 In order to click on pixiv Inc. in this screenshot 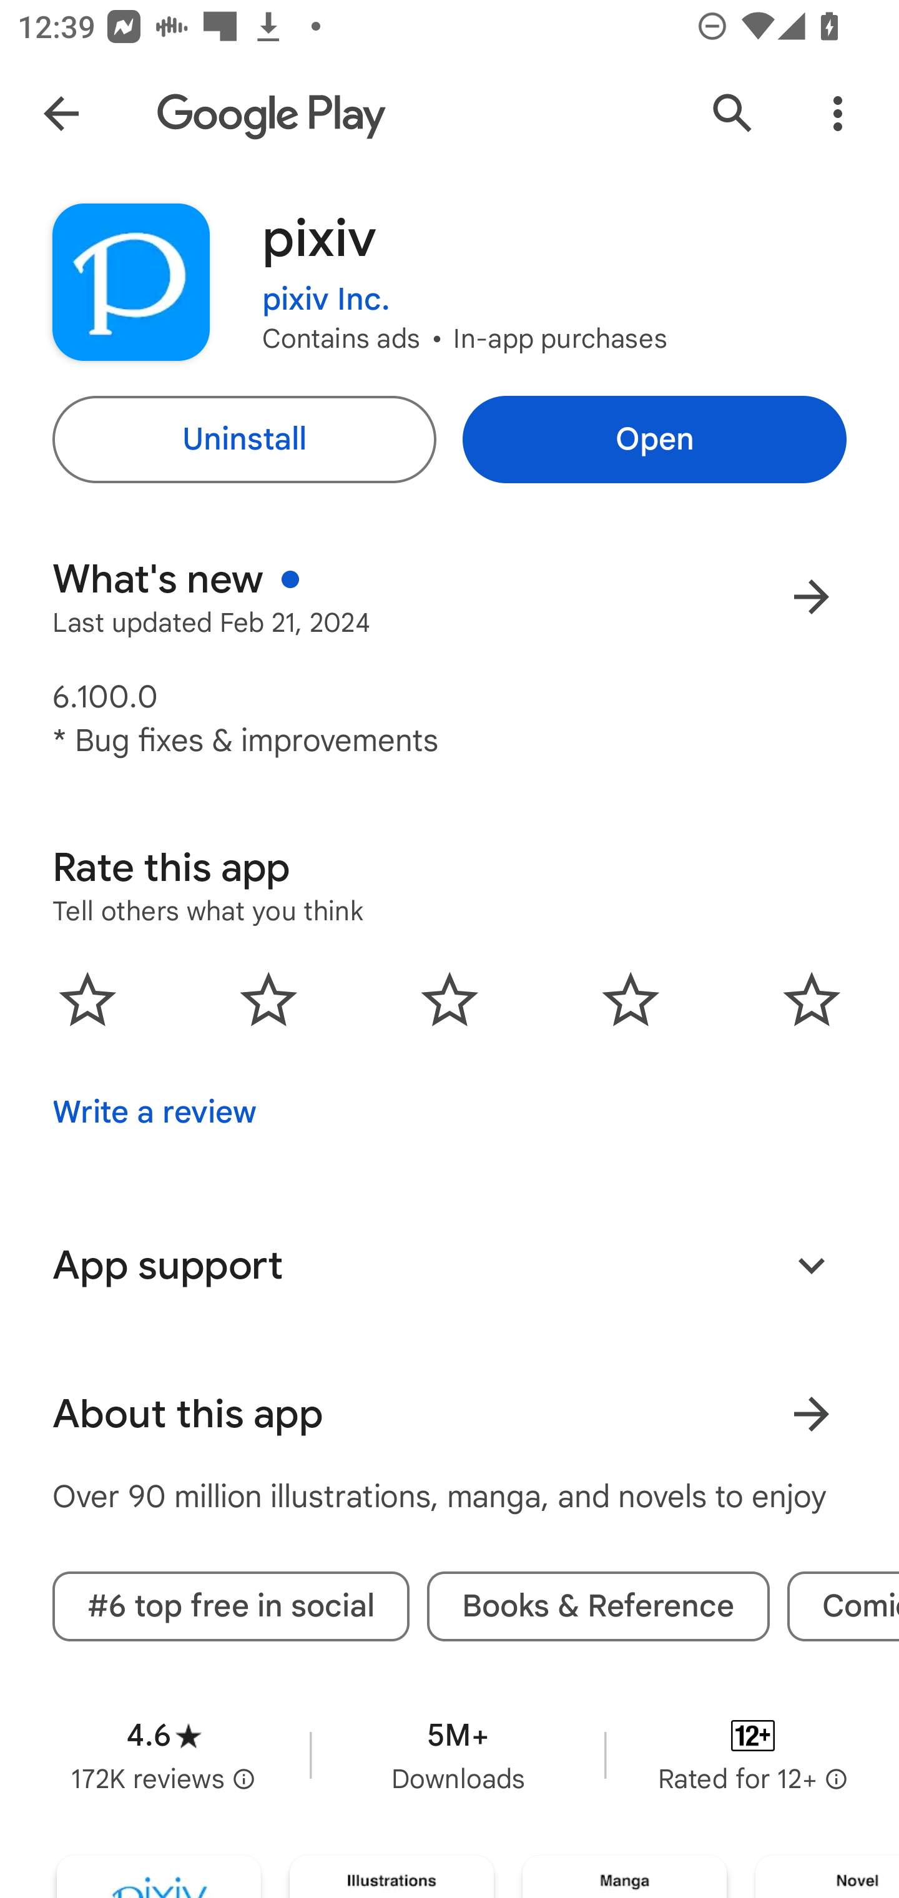, I will do `click(326, 283)`.